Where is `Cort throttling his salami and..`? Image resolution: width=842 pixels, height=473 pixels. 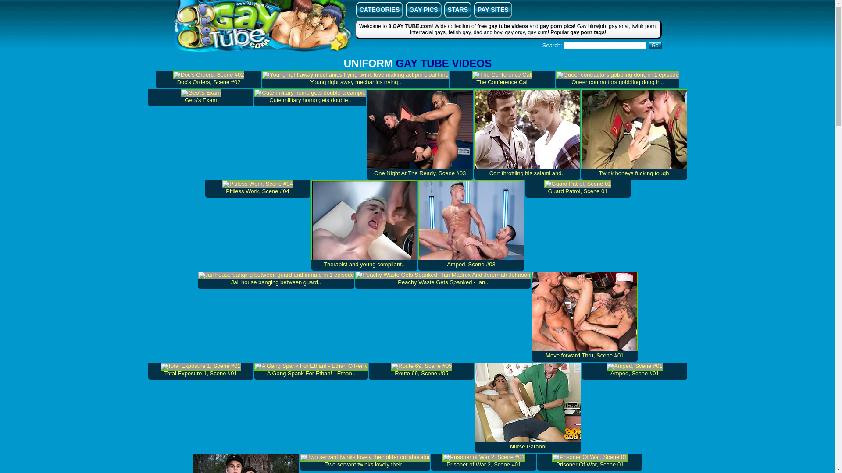 Cort throttling his salami and.. is located at coordinates (527, 134).